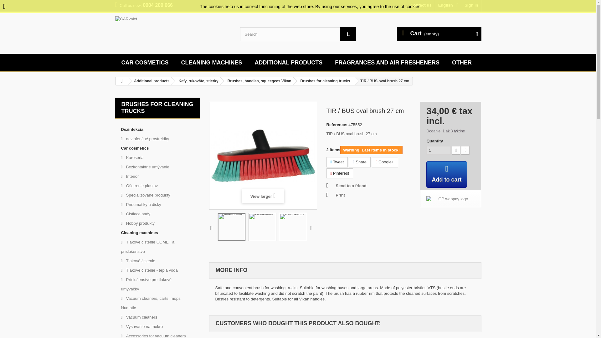 The image size is (601, 338). What do you see at coordinates (471, 6) in the screenshot?
I see `Log in to your customer account` at bounding box center [471, 6].